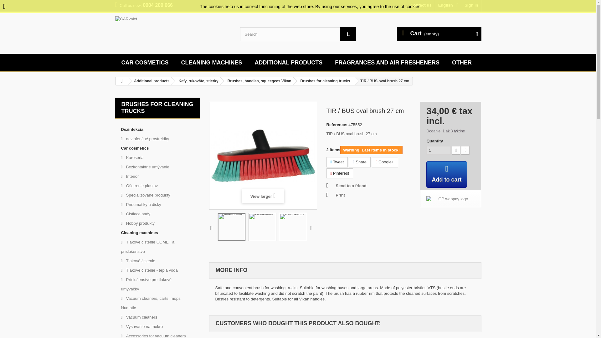 The image size is (601, 338). What do you see at coordinates (471, 6) in the screenshot?
I see `Log in to your customer account` at bounding box center [471, 6].